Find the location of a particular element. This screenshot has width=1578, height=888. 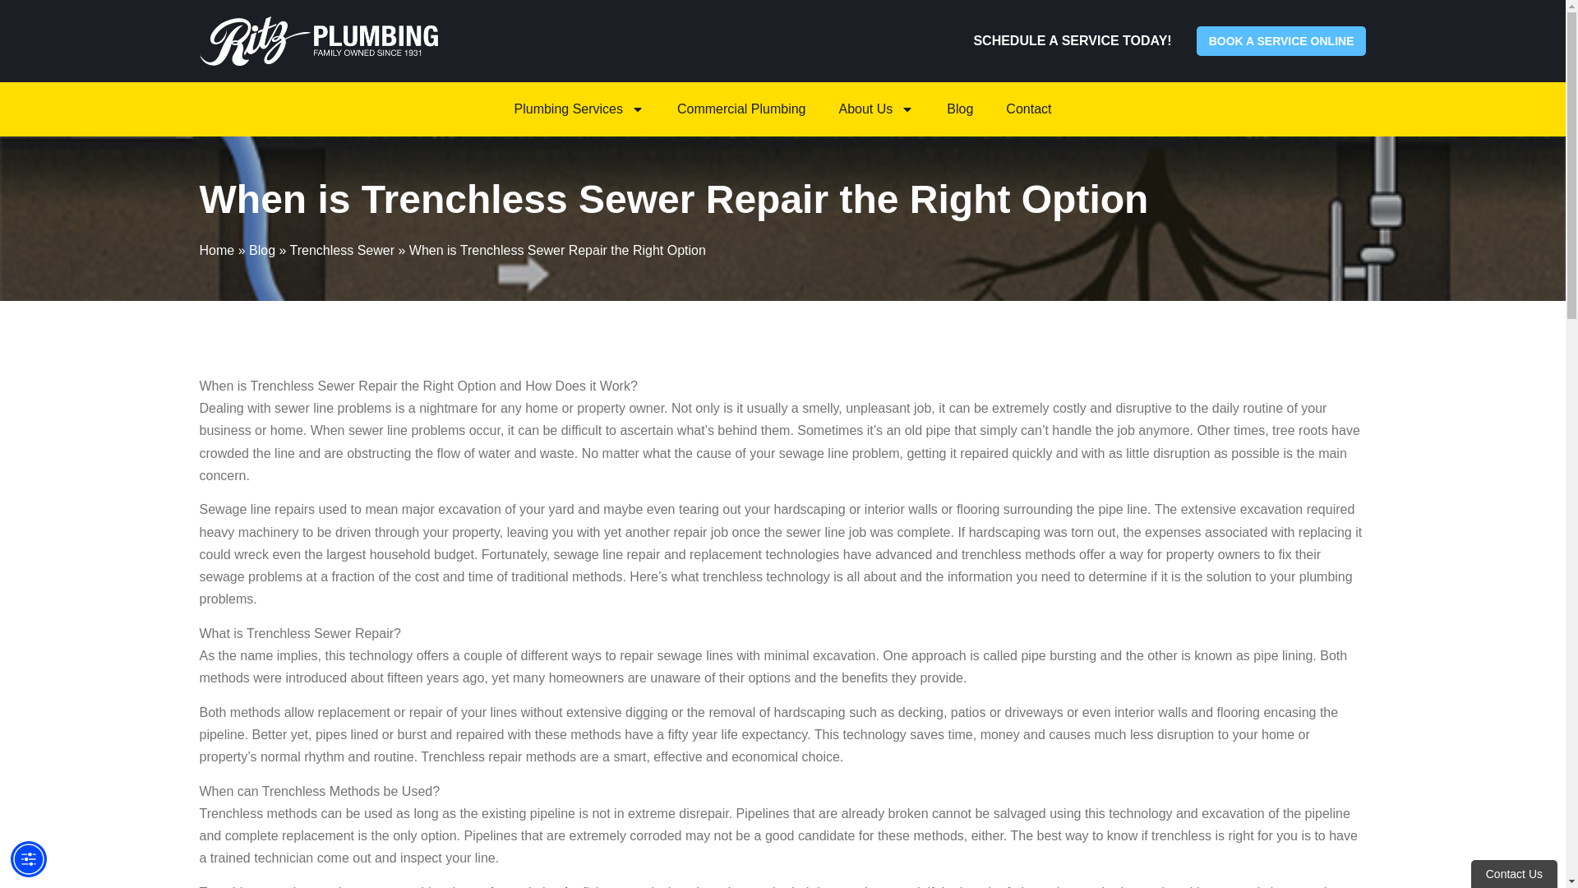

Plumbing Services is located at coordinates (579, 109).